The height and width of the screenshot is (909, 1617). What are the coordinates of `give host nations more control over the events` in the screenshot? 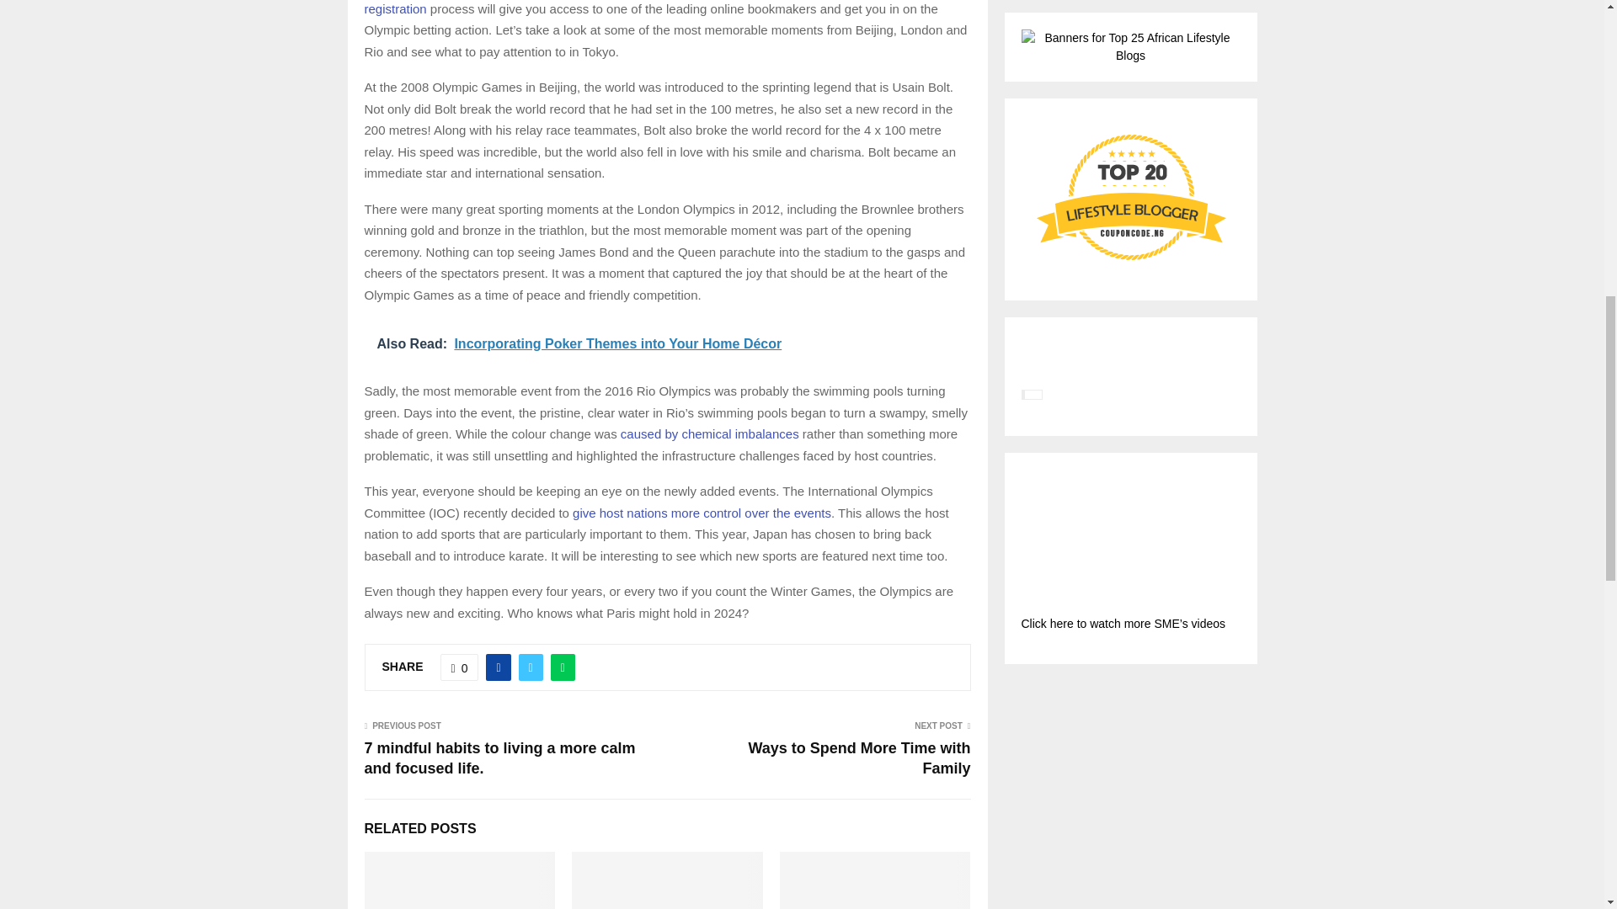 It's located at (701, 512).